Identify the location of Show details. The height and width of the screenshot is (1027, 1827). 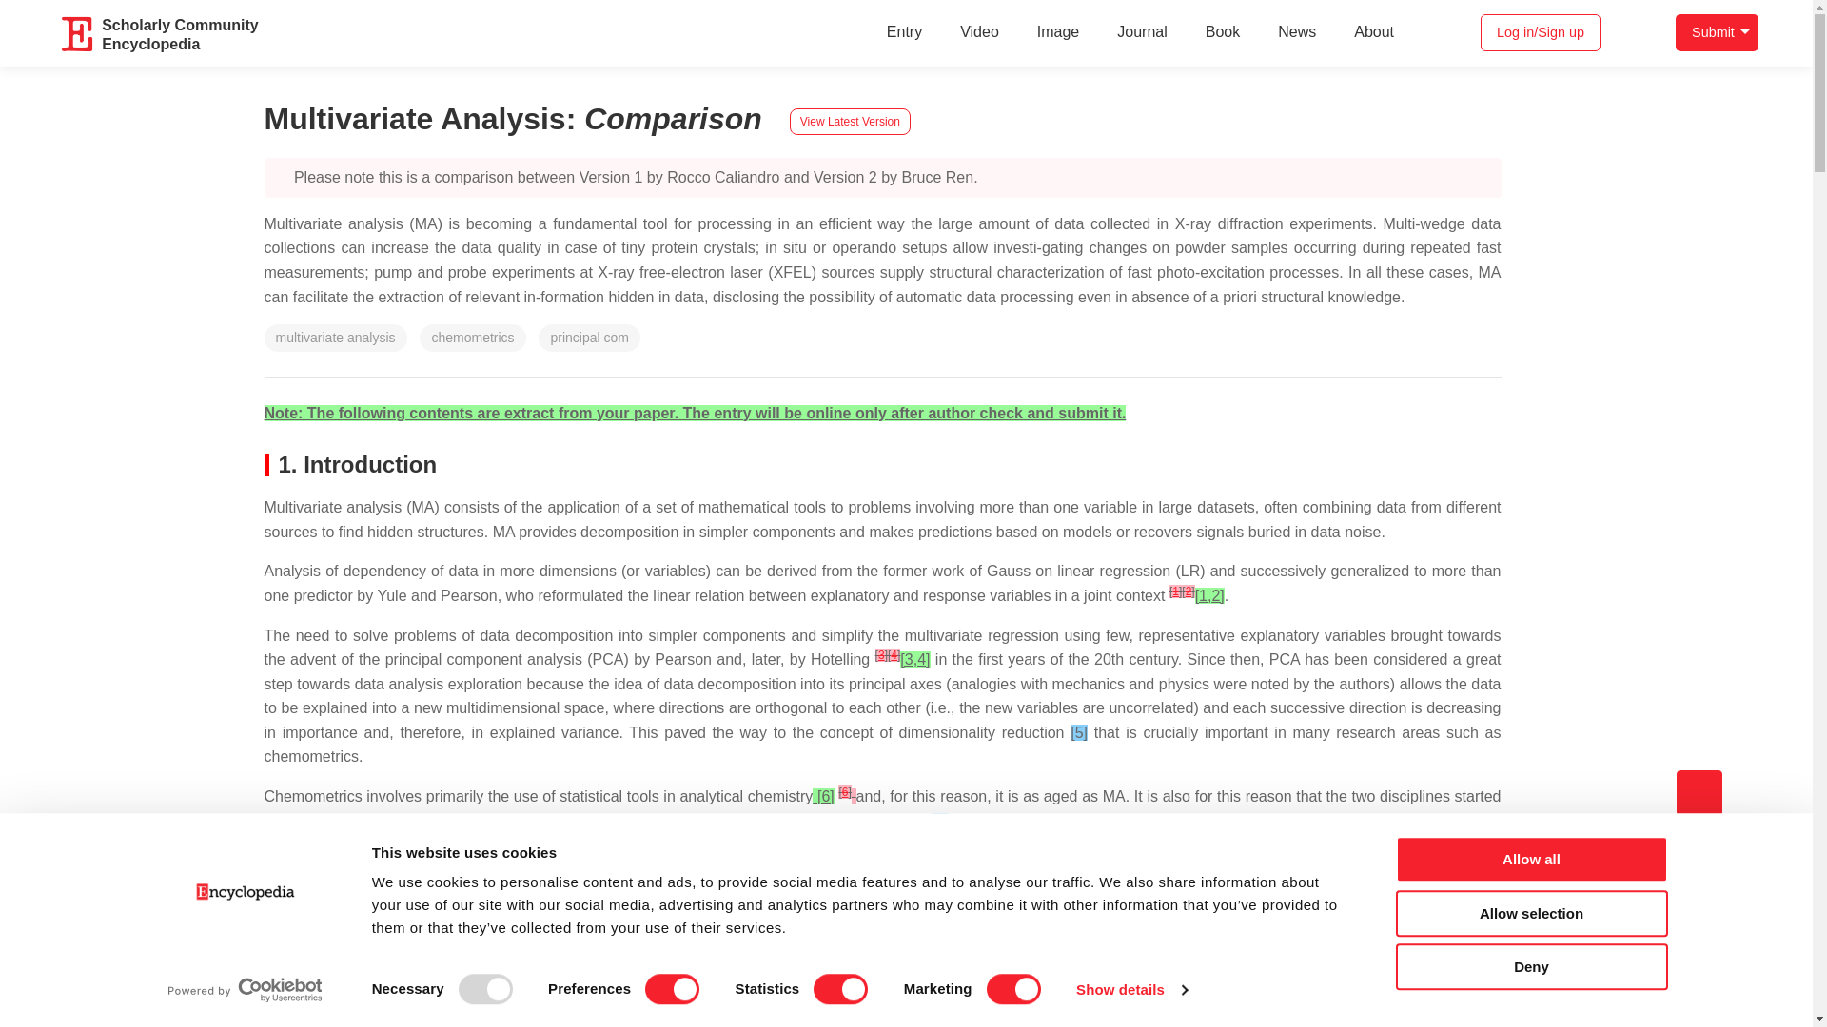
(1130, 990).